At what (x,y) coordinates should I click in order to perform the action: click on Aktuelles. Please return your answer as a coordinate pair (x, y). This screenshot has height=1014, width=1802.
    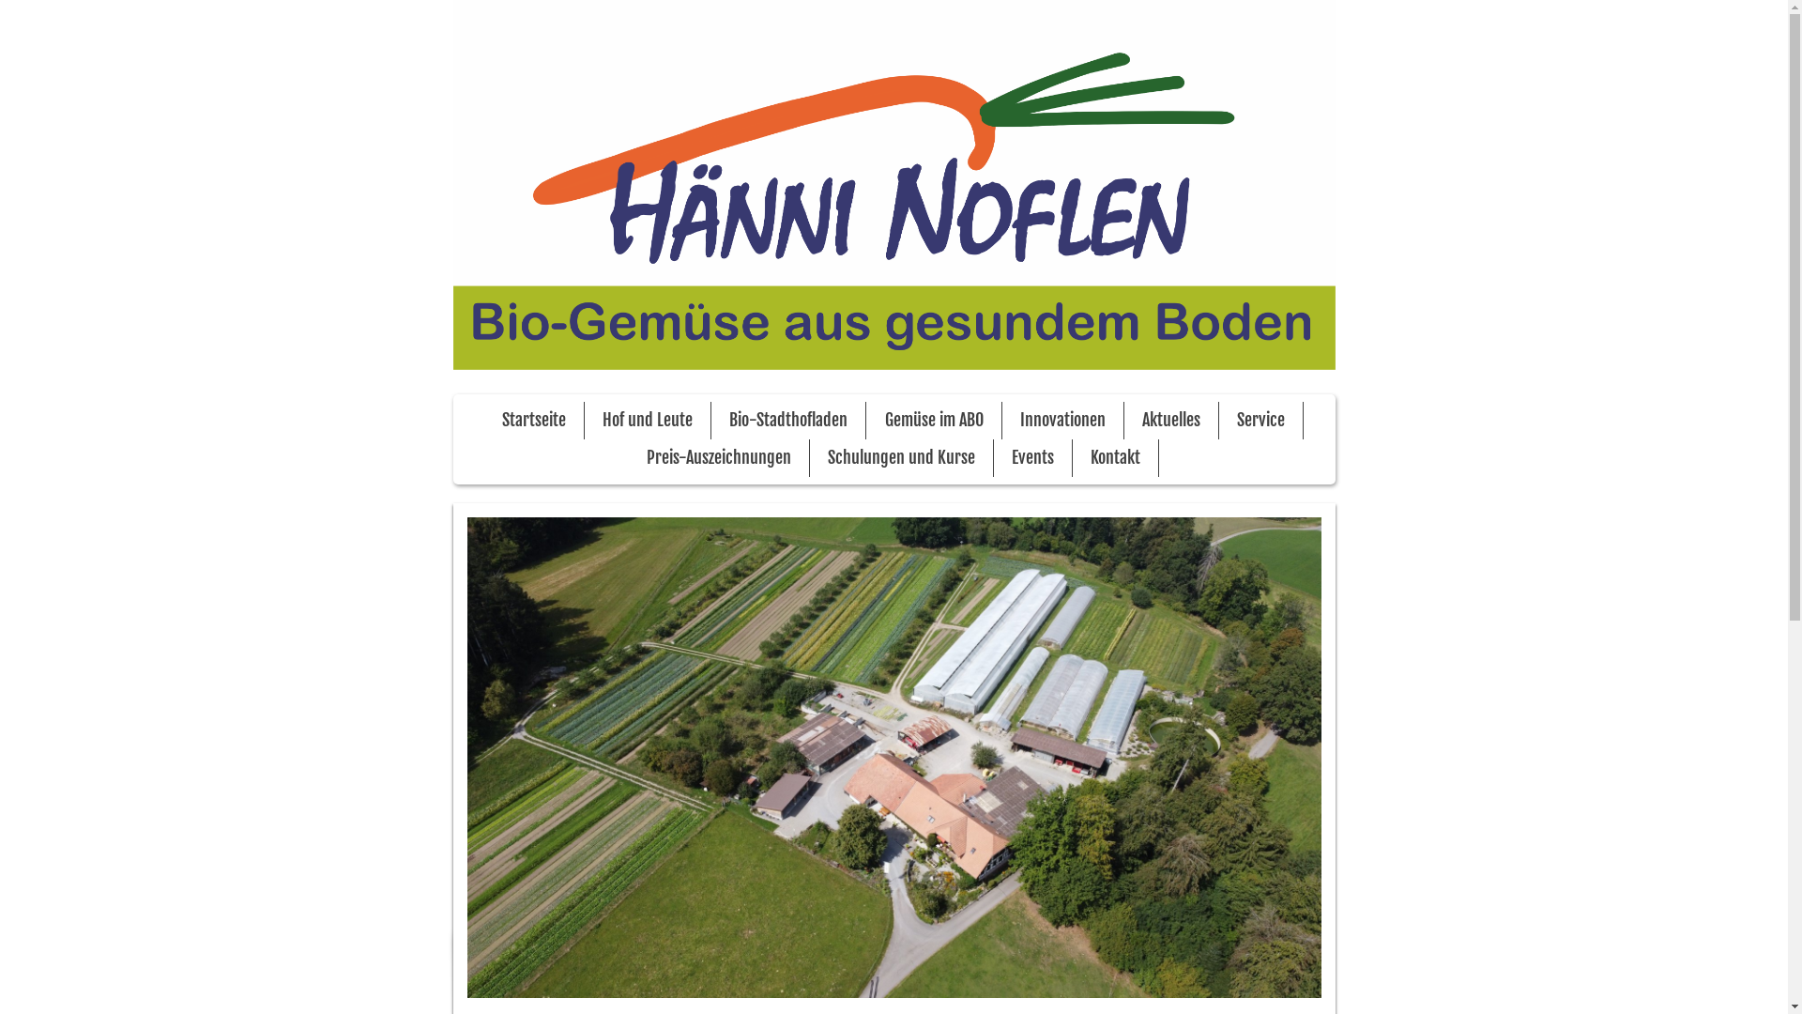
    Looking at the image, I should click on (1171, 421).